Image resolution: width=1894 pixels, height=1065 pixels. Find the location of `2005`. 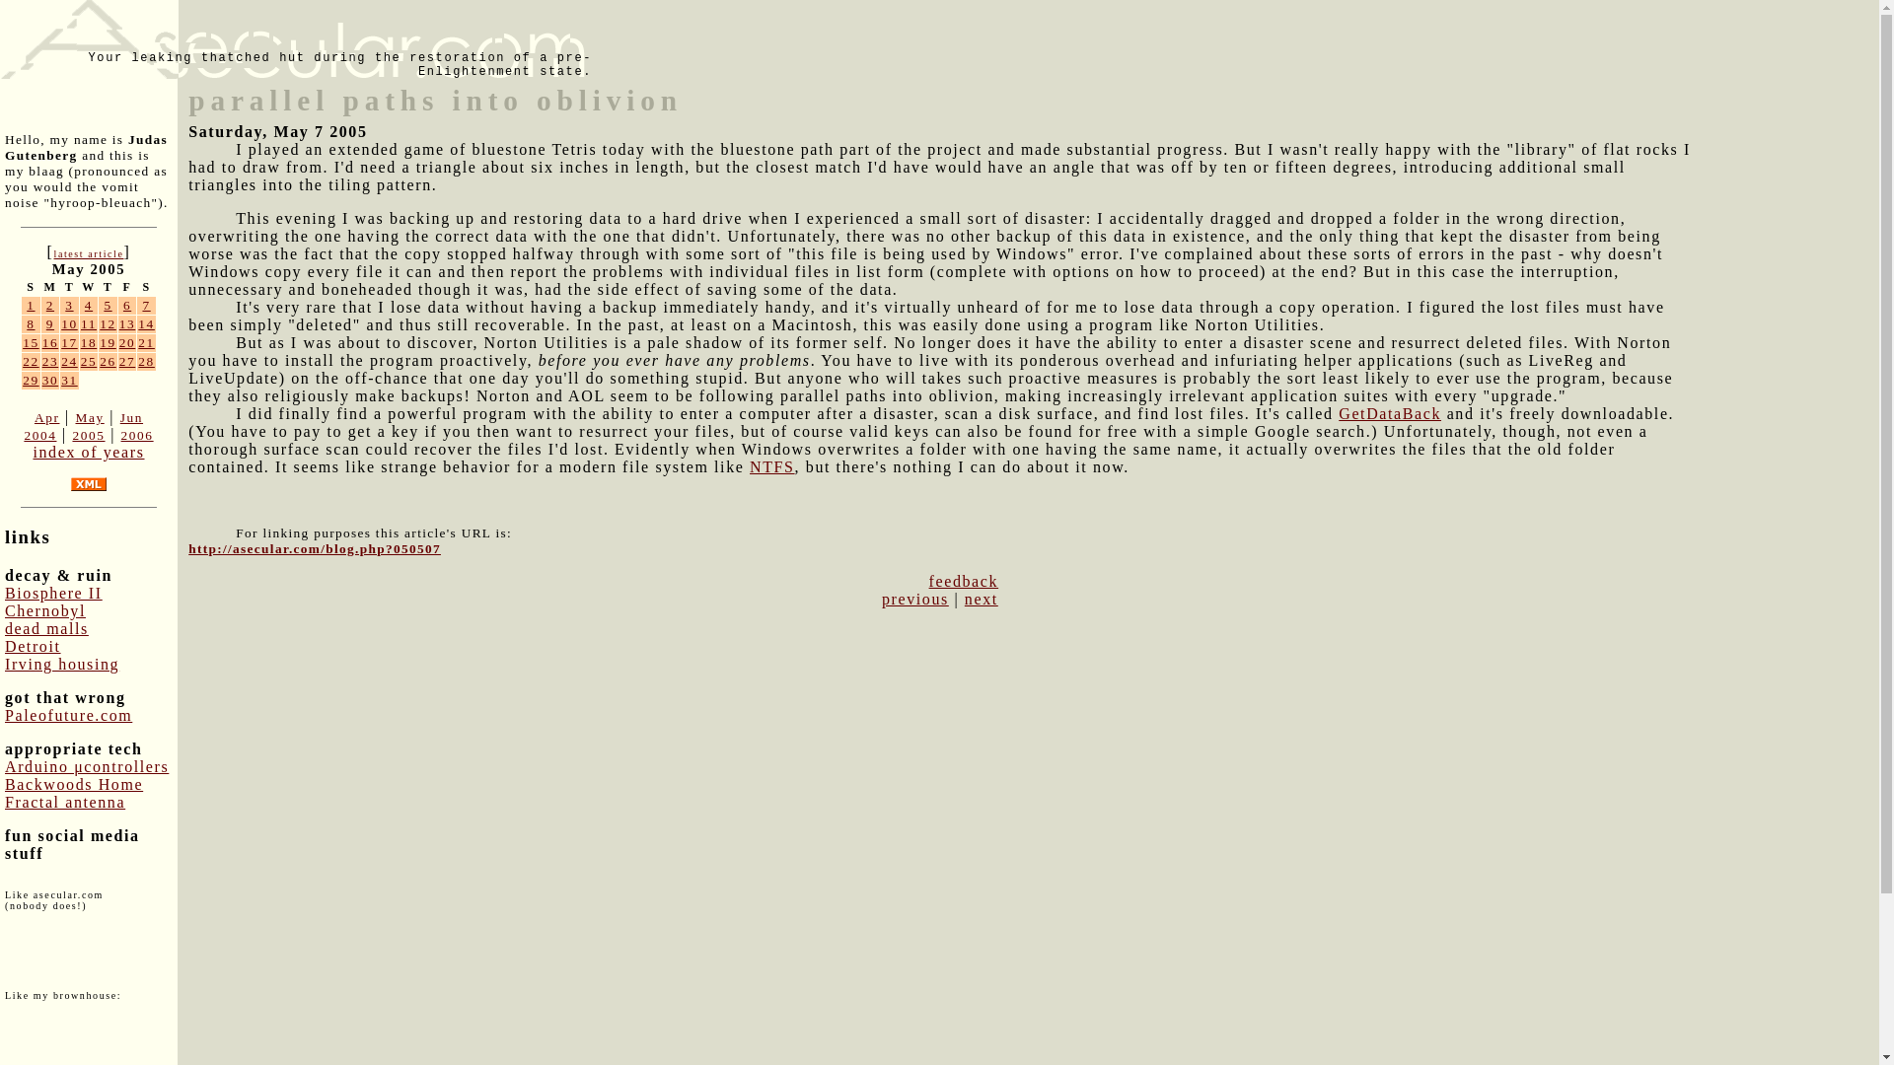

2005 is located at coordinates (87, 436).